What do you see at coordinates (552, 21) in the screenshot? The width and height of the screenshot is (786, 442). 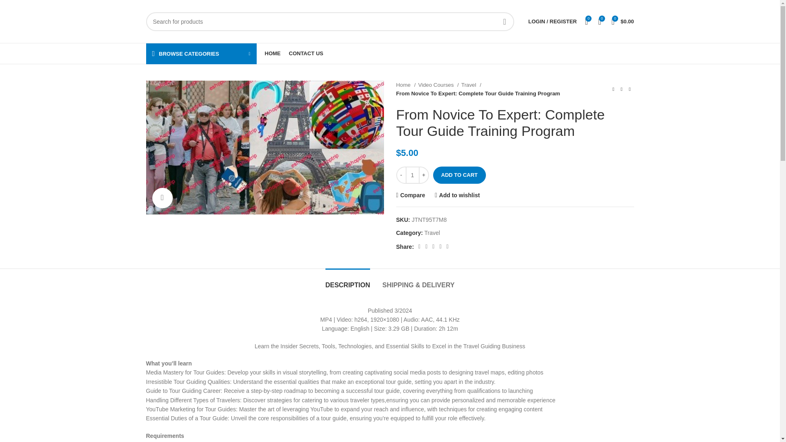 I see `My account` at bounding box center [552, 21].